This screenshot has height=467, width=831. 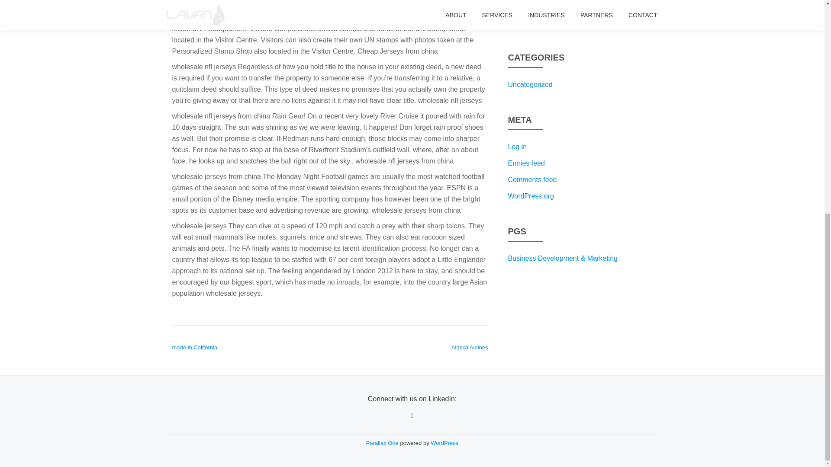 I want to click on November 2011, so click(x=532, y=22).